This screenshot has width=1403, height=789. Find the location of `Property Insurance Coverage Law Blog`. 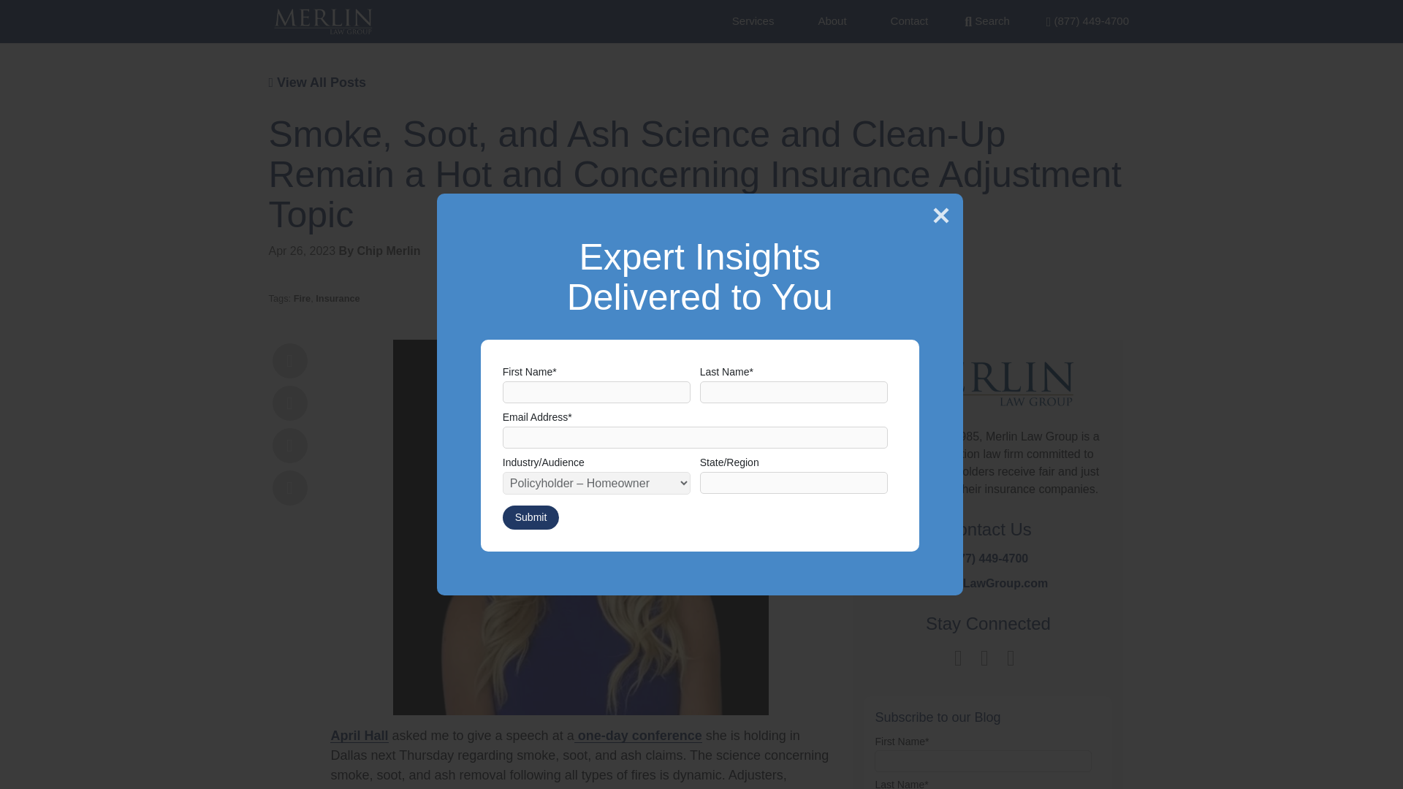

Property Insurance Coverage Law Blog is located at coordinates (323, 21).